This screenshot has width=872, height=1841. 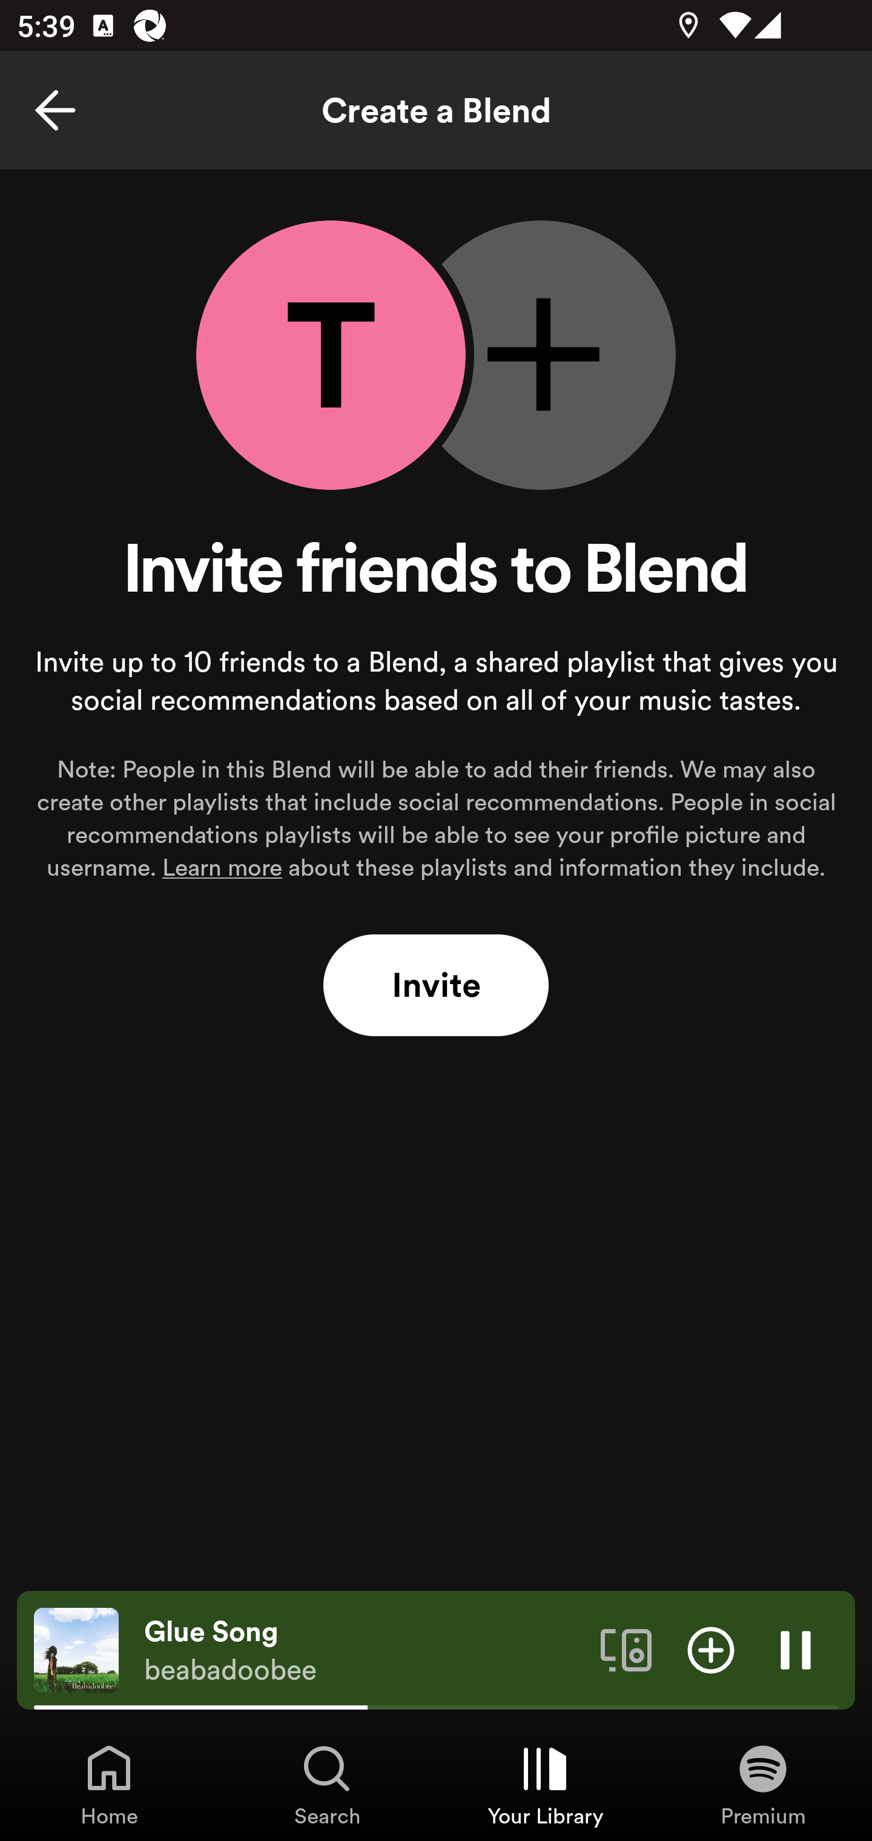 I want to click on Connect to a device. Opens the devices menu, so click(x=626, y=1649).